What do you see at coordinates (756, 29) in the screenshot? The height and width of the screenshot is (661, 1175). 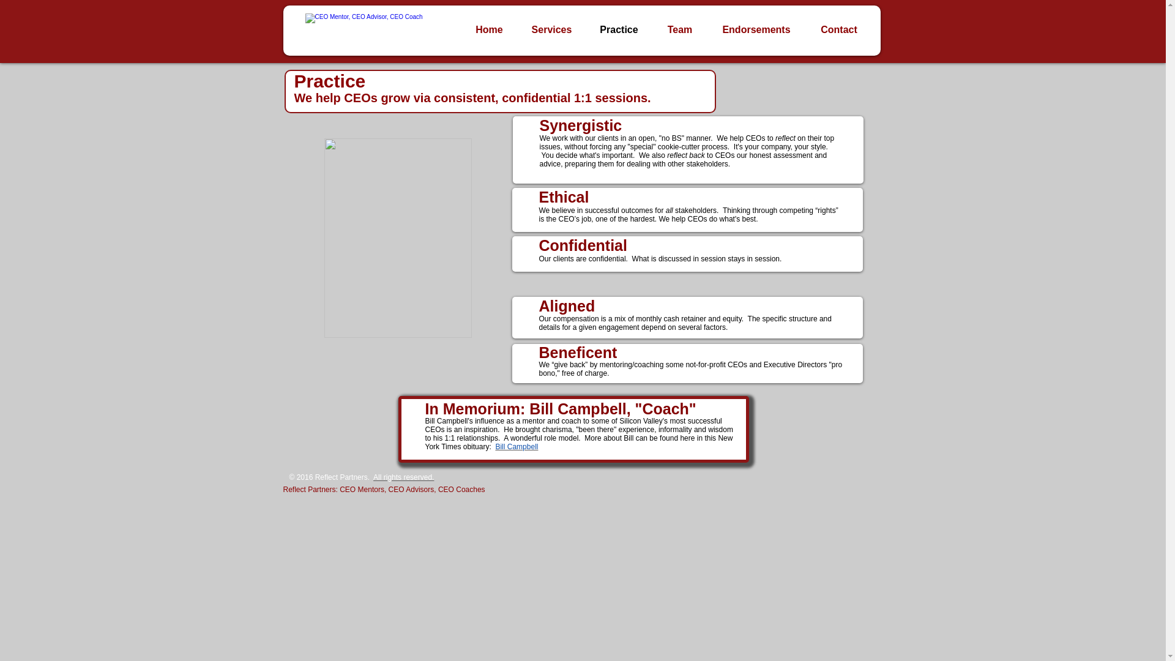 I see `Endorsements` at bounding box center [756, 29].